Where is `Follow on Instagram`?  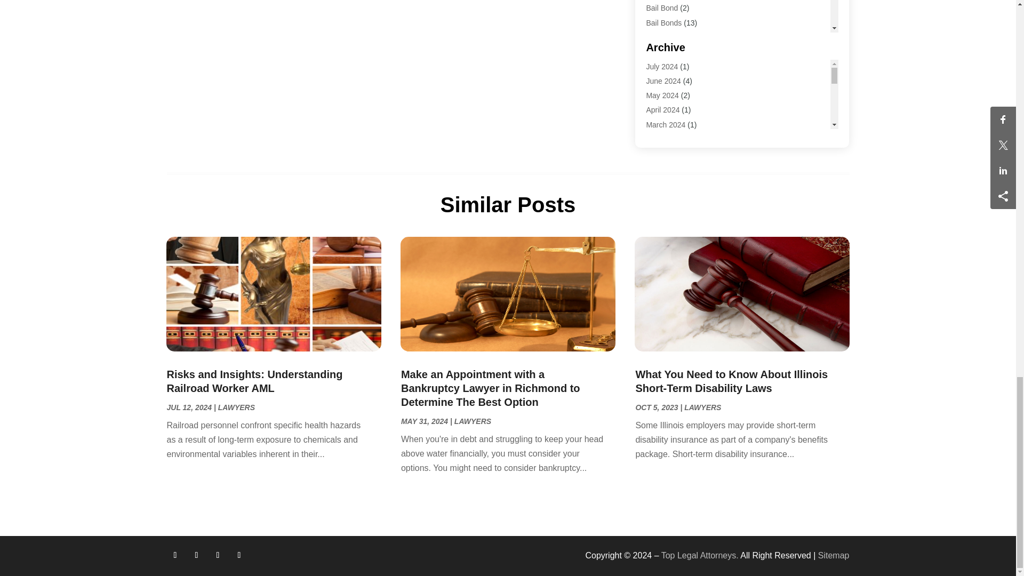
Follow on Instagram is located at coordinates (218, 555).